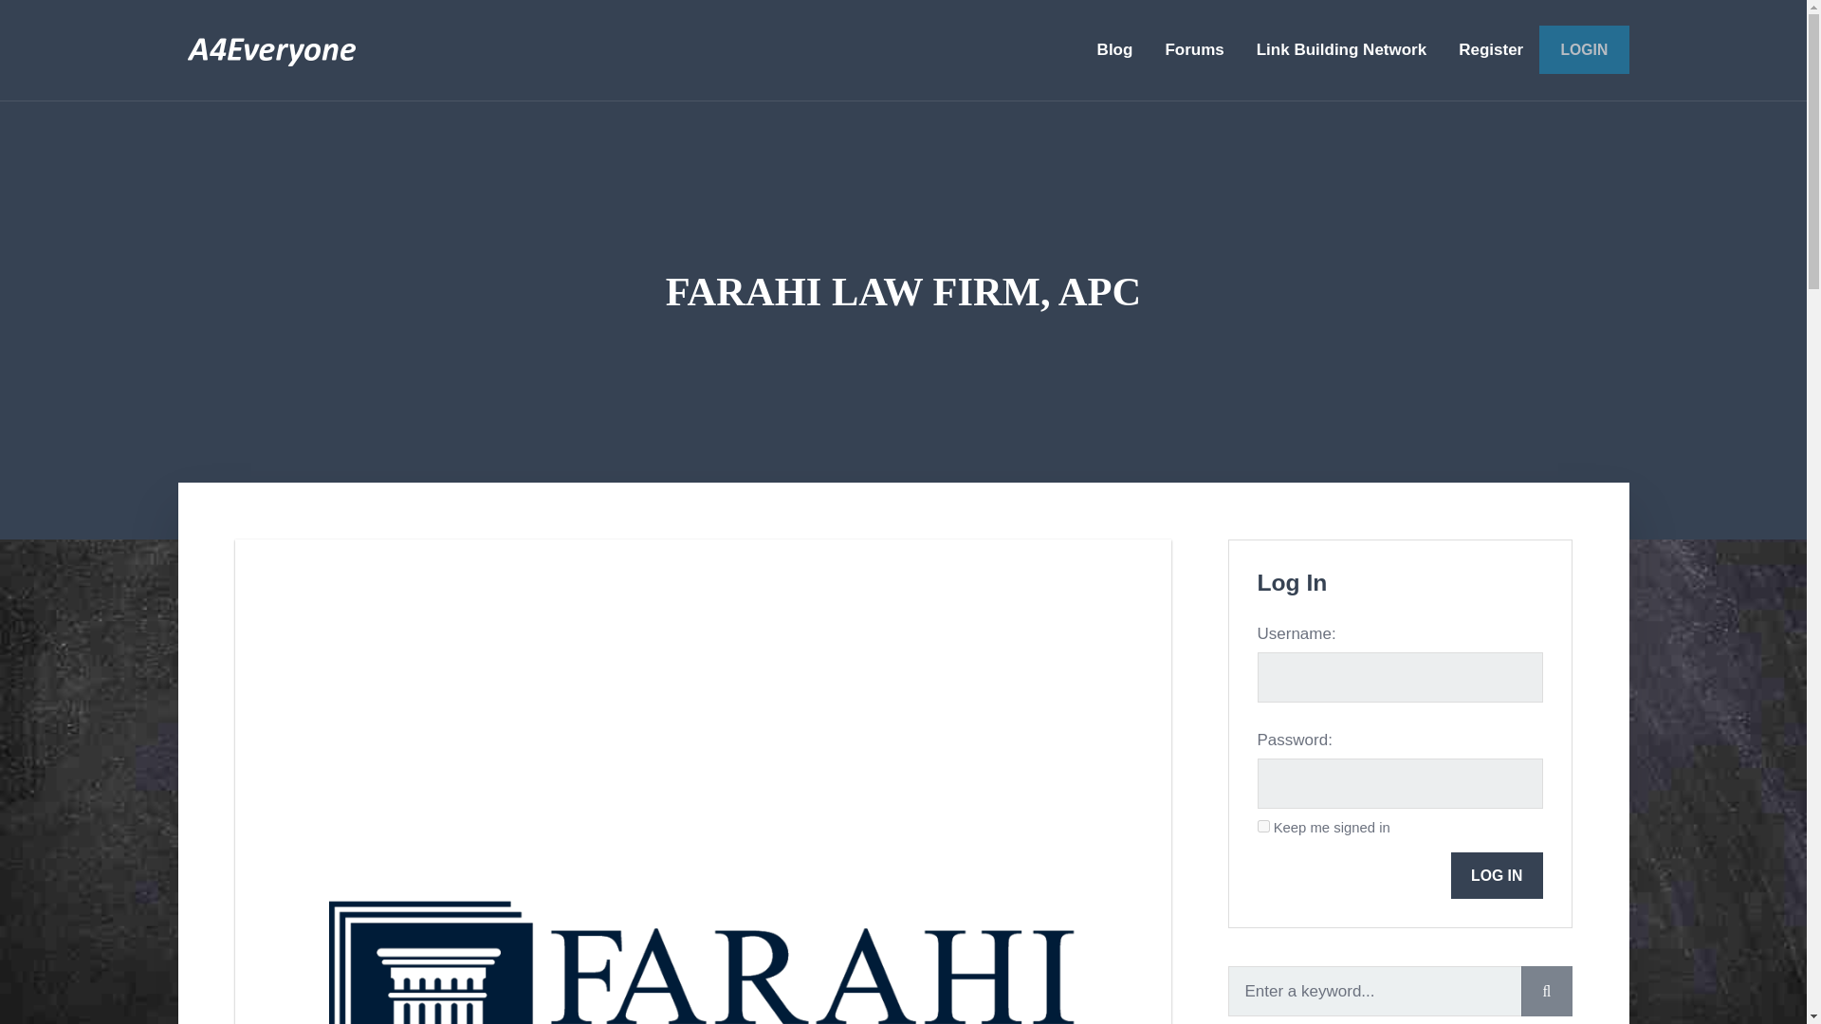  Describe the element at coordinates (1583, 49) in the screenshot. I see `LOGIN` at that location.